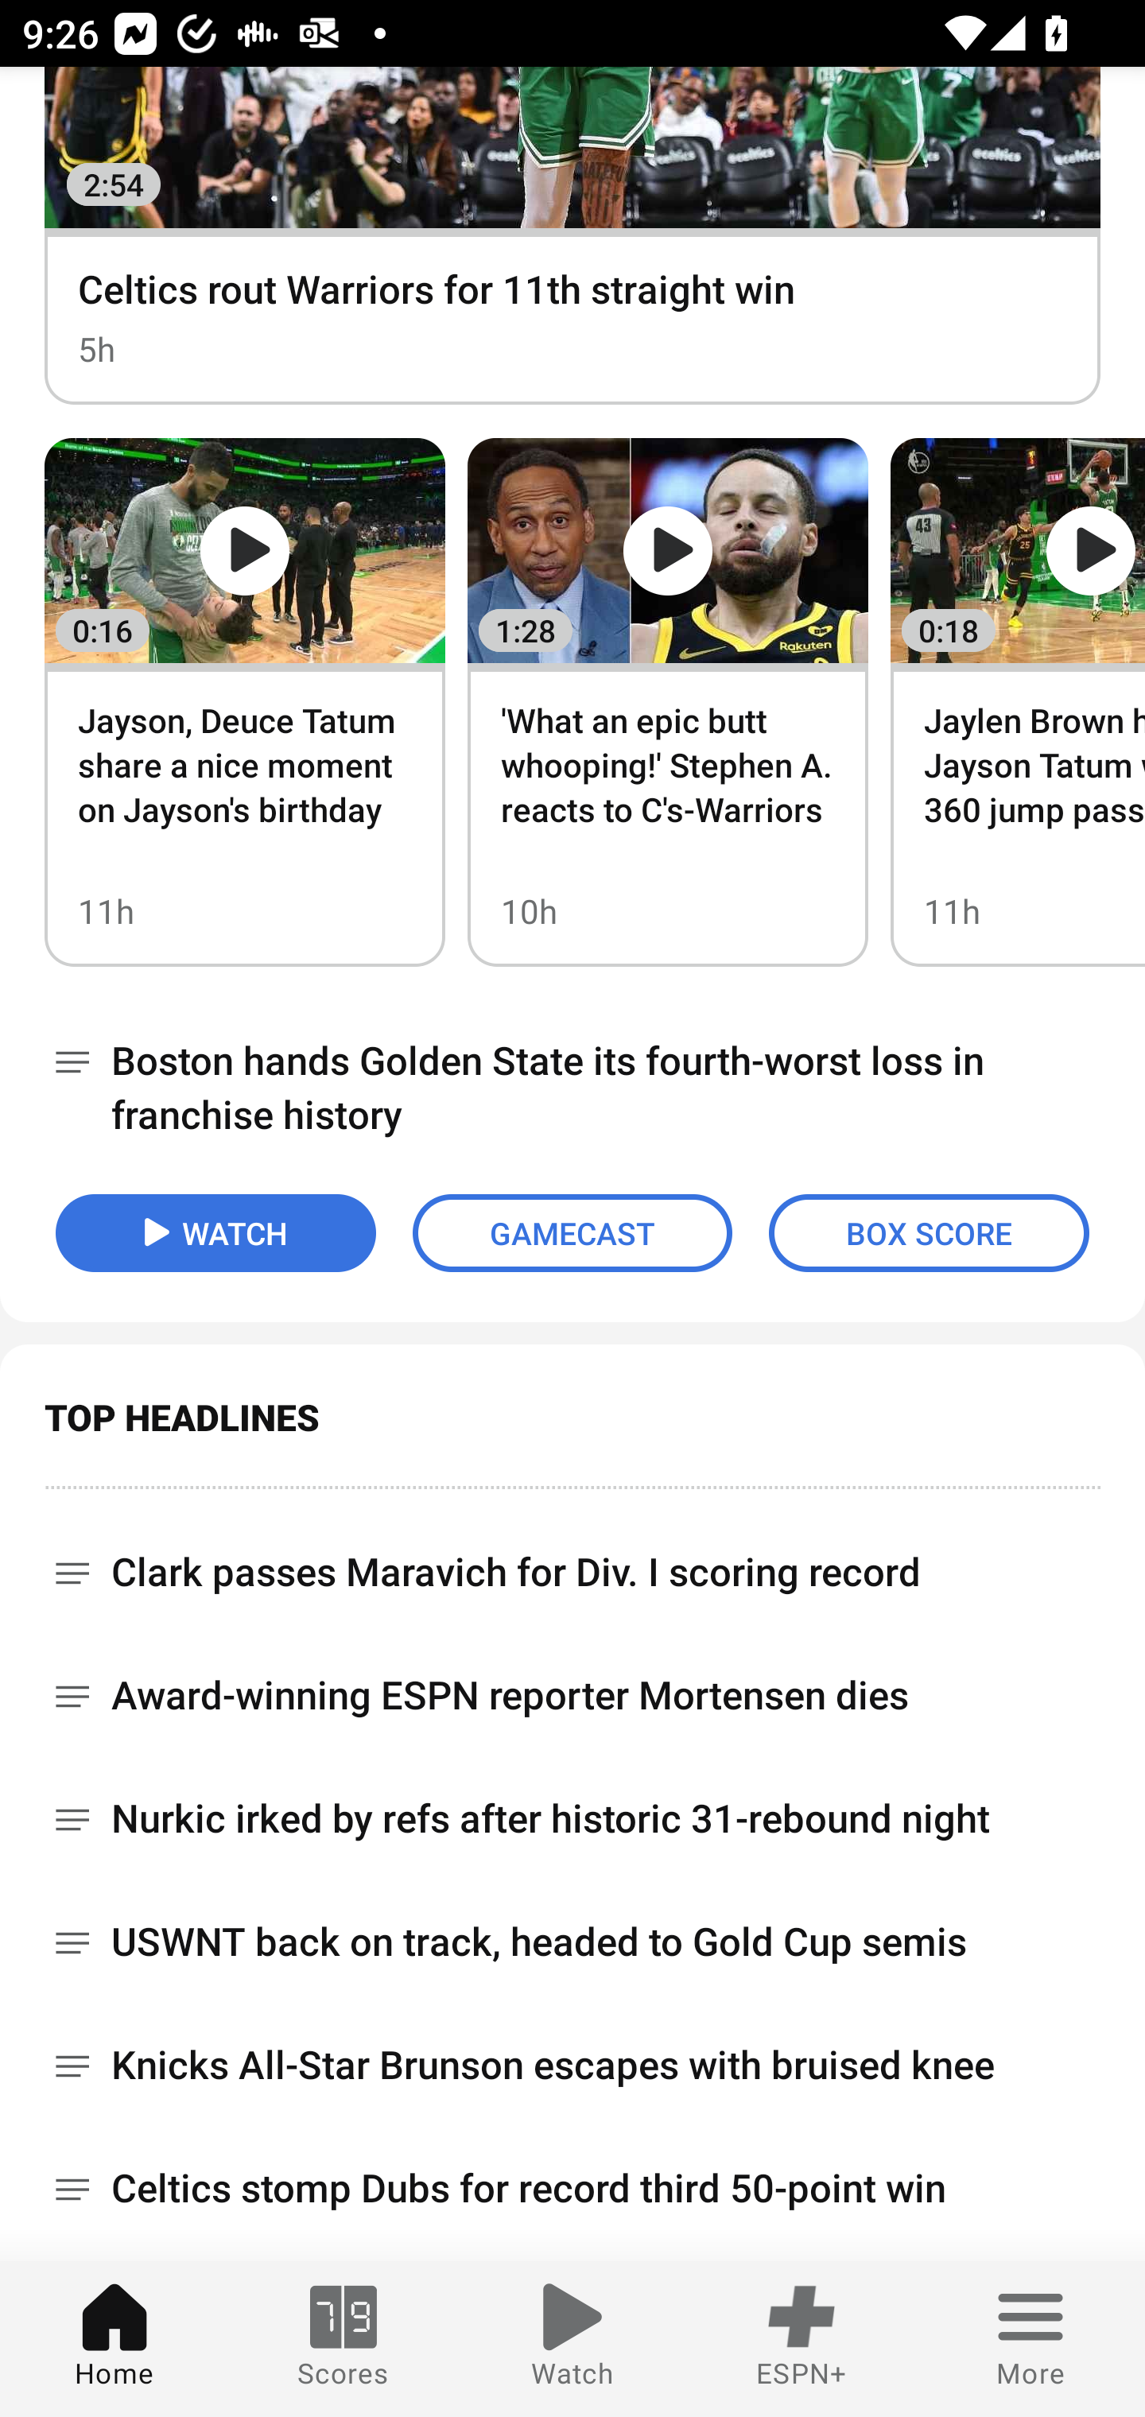  I want to click on ESPN+, so click(801, 2339).